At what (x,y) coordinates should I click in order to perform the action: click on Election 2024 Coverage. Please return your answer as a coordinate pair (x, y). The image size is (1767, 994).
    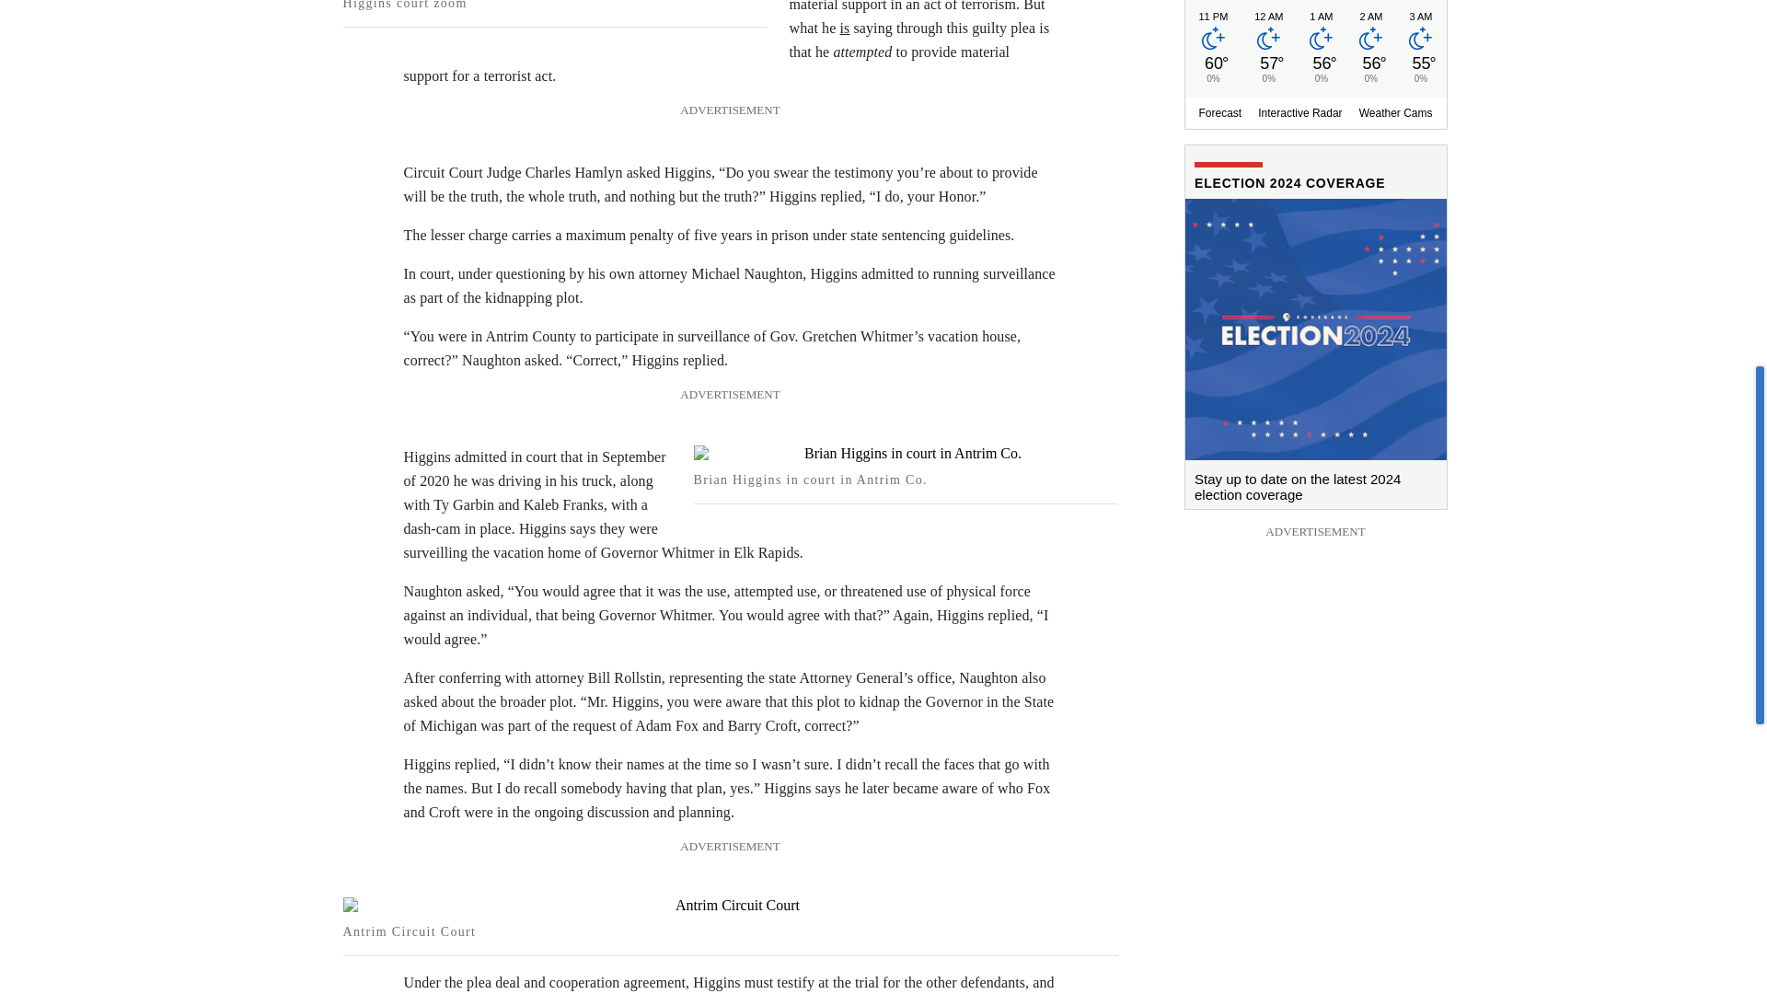
    Looking at the image, I should click on (1316, 481).